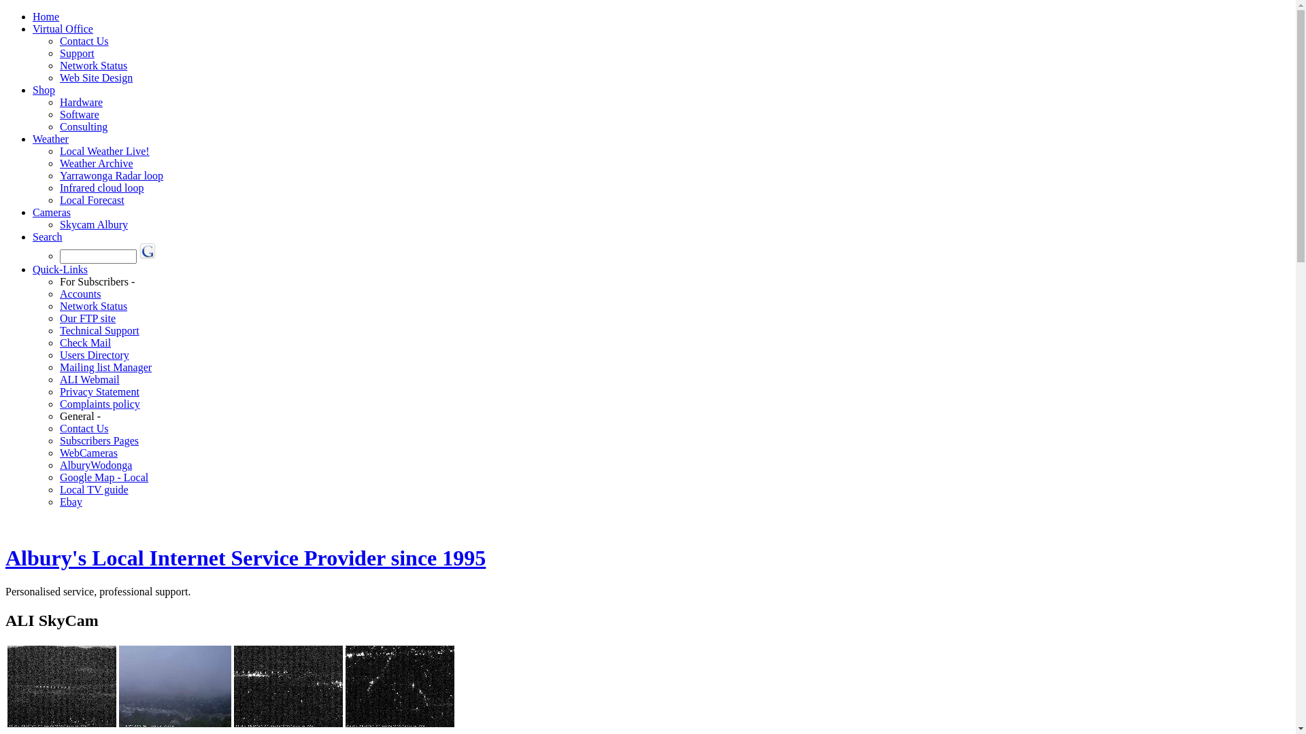  What do you see at coordinates (105, 151) in the screenshot?
I see `Local Weather Live!` at bounding box center [105, 151].